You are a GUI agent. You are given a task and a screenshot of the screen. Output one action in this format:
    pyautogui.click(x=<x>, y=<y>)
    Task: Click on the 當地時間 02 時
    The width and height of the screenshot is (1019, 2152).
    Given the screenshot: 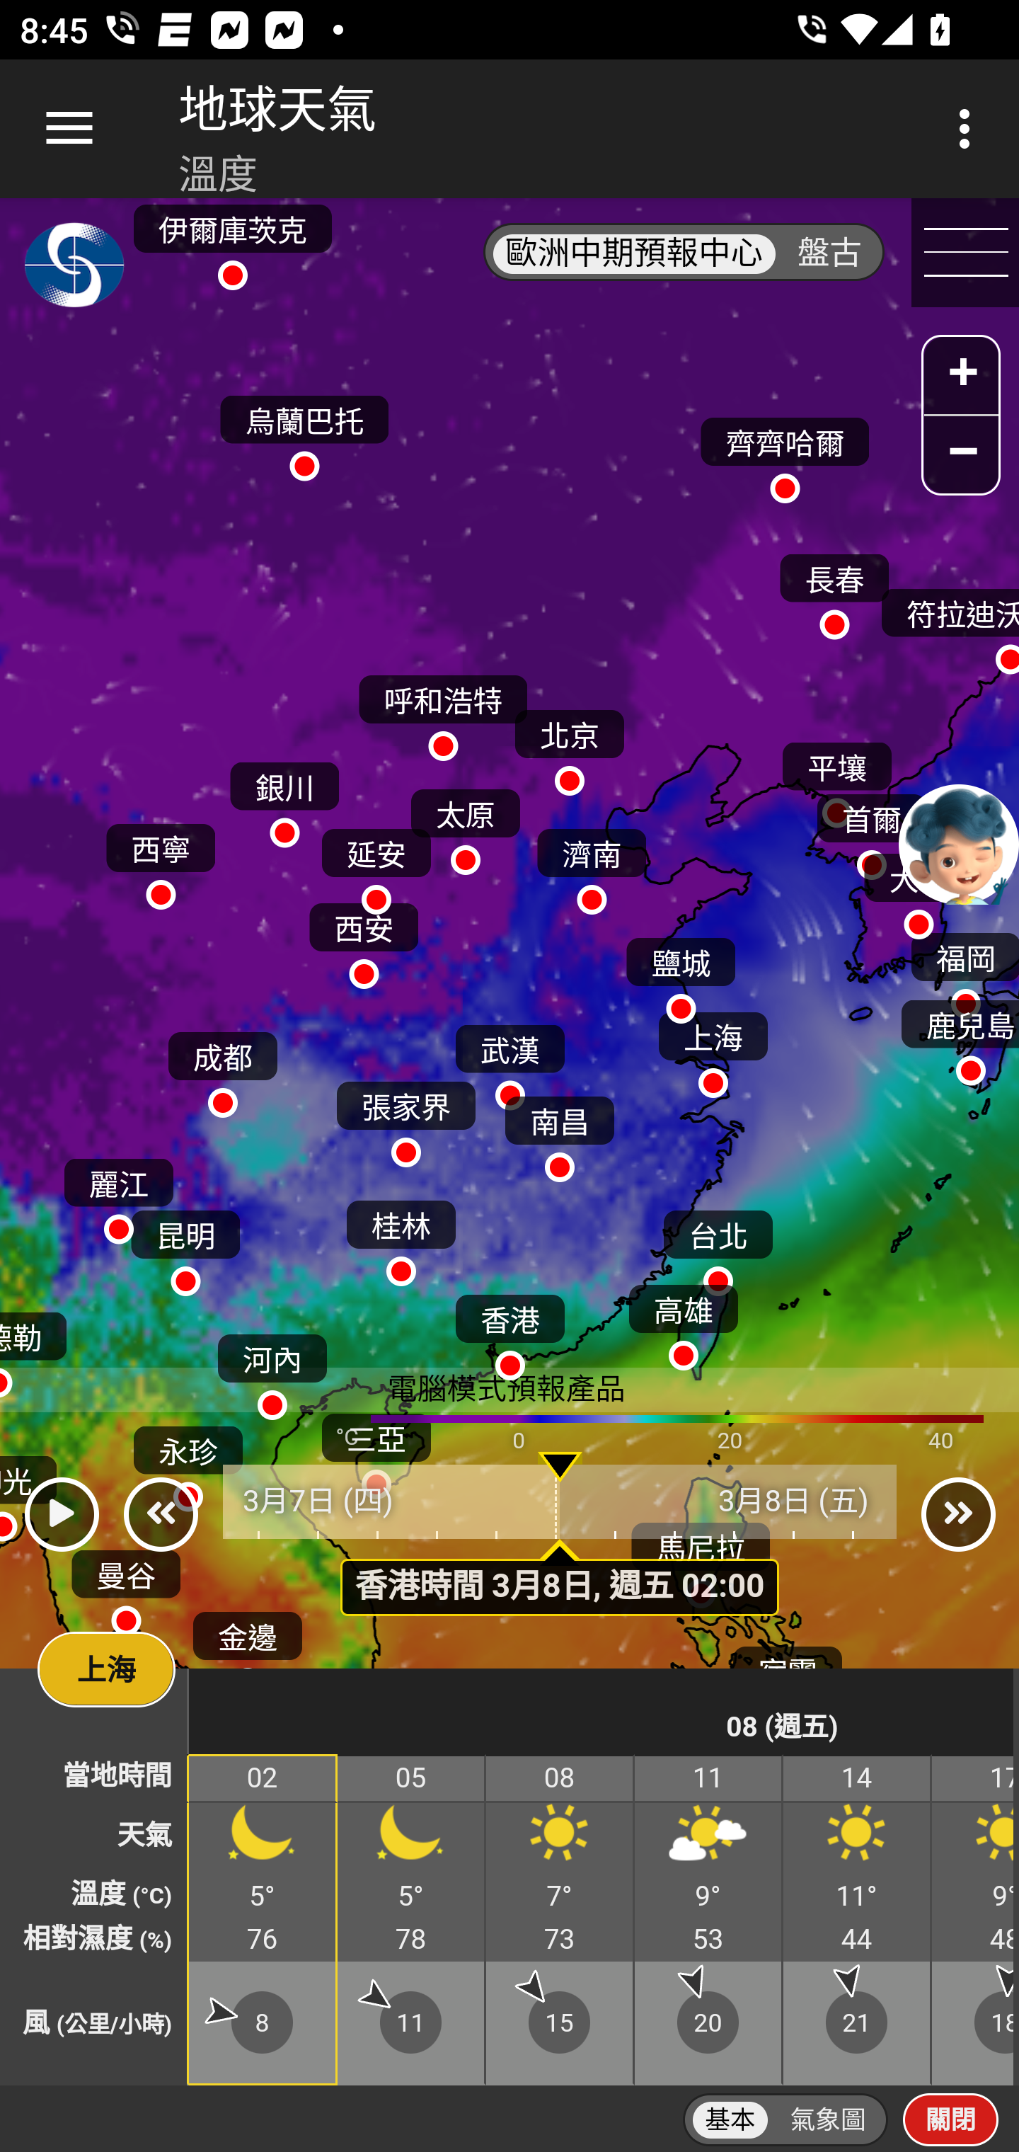 What is the action you would take?
    pyautogui.click(x=263, y=1778)
    